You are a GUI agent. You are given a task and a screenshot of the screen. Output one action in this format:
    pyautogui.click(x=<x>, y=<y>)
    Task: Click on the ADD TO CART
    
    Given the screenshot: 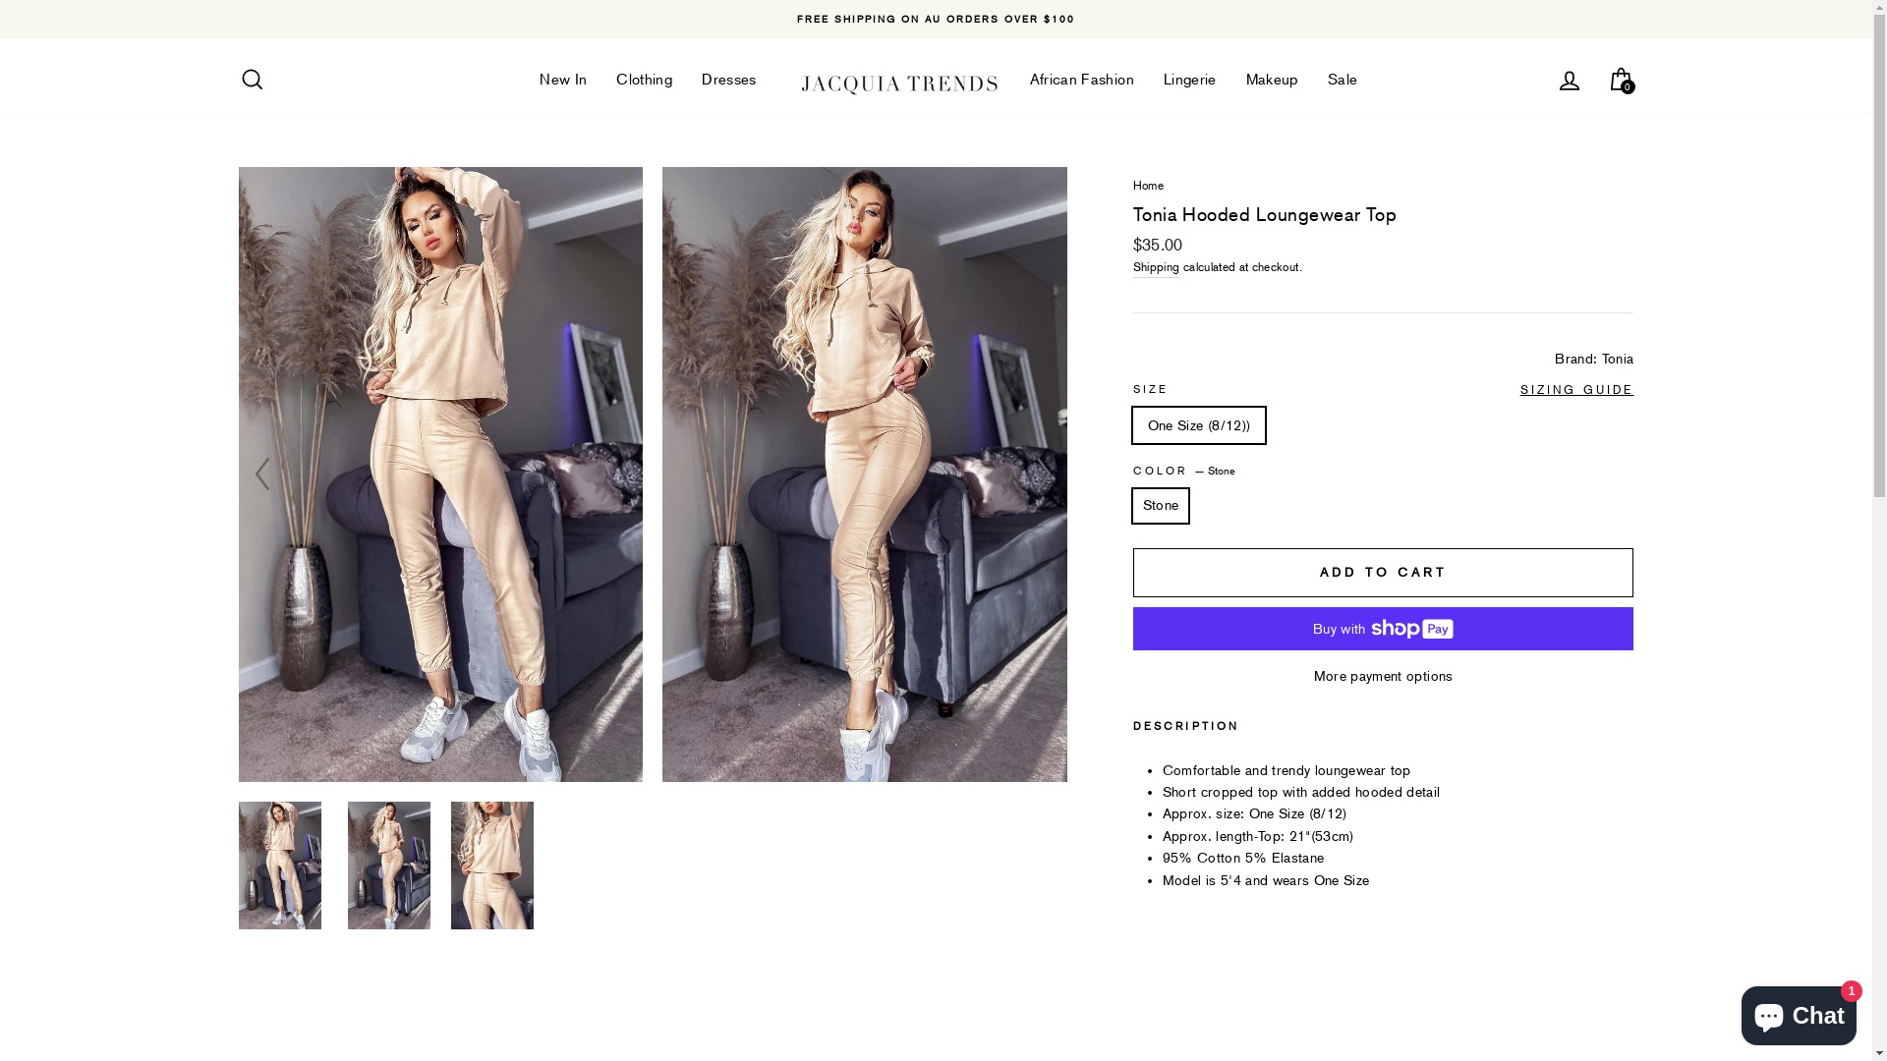 What is the action you would take?
    pyautogui.click(x=1384, y=573)
    